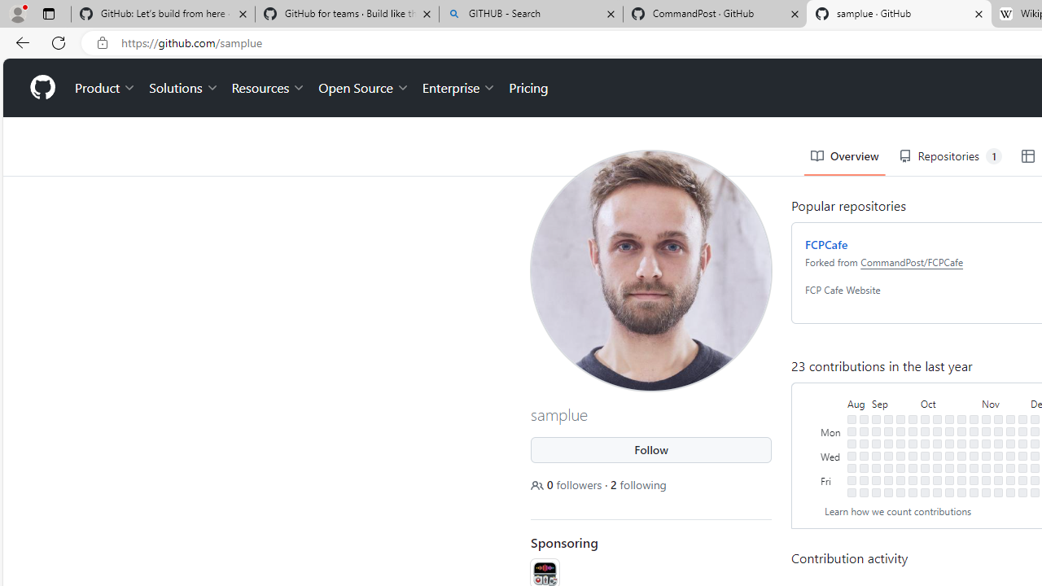 This screenshot has width=1042, height=586. Describe the element at coordinates (949, 455) in the screenshot. I see `No contributions on October 18th.` at that location.